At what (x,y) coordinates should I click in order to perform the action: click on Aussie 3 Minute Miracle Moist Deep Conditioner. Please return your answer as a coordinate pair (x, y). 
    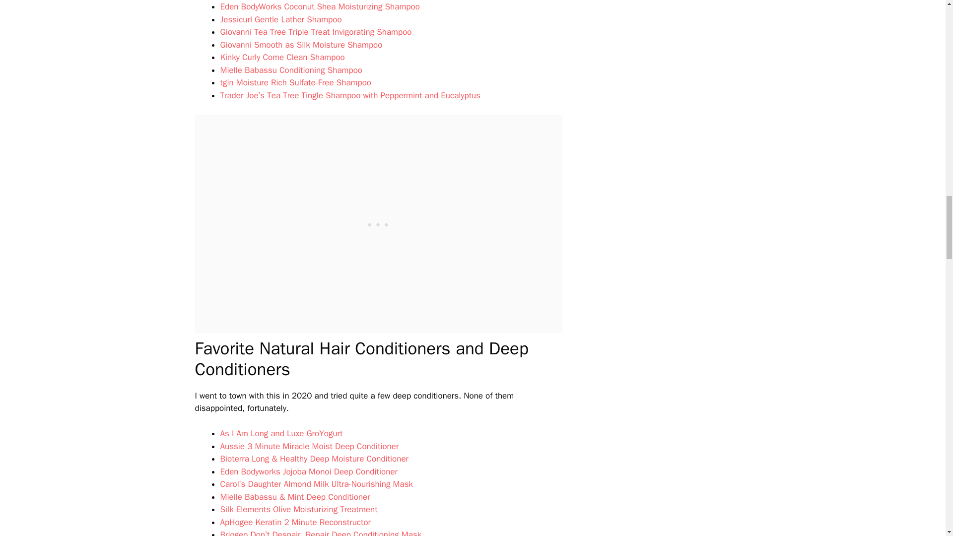
    Looking at the image, I should click on (310, 446).